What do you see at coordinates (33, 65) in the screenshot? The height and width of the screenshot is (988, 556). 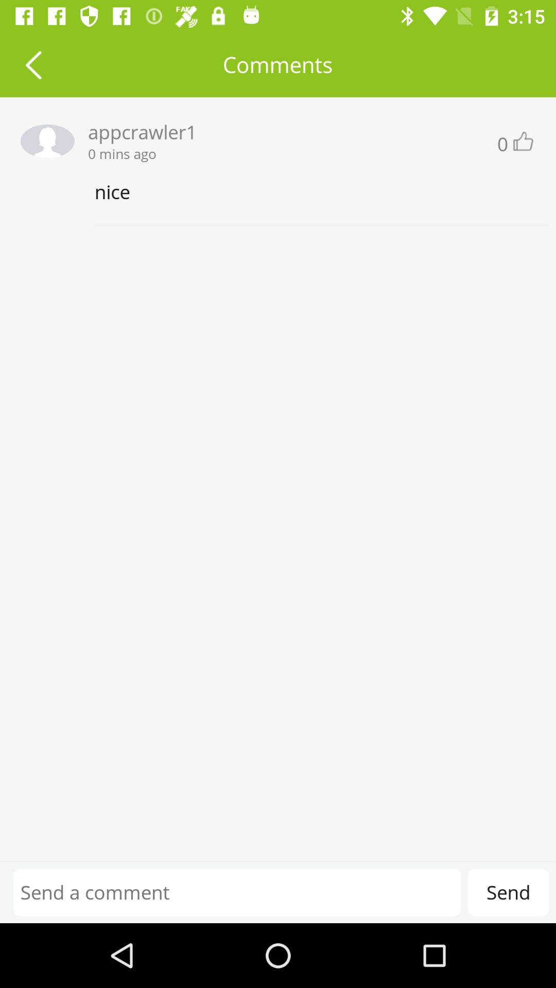 I see `go back` at bounding box center [33, 65].